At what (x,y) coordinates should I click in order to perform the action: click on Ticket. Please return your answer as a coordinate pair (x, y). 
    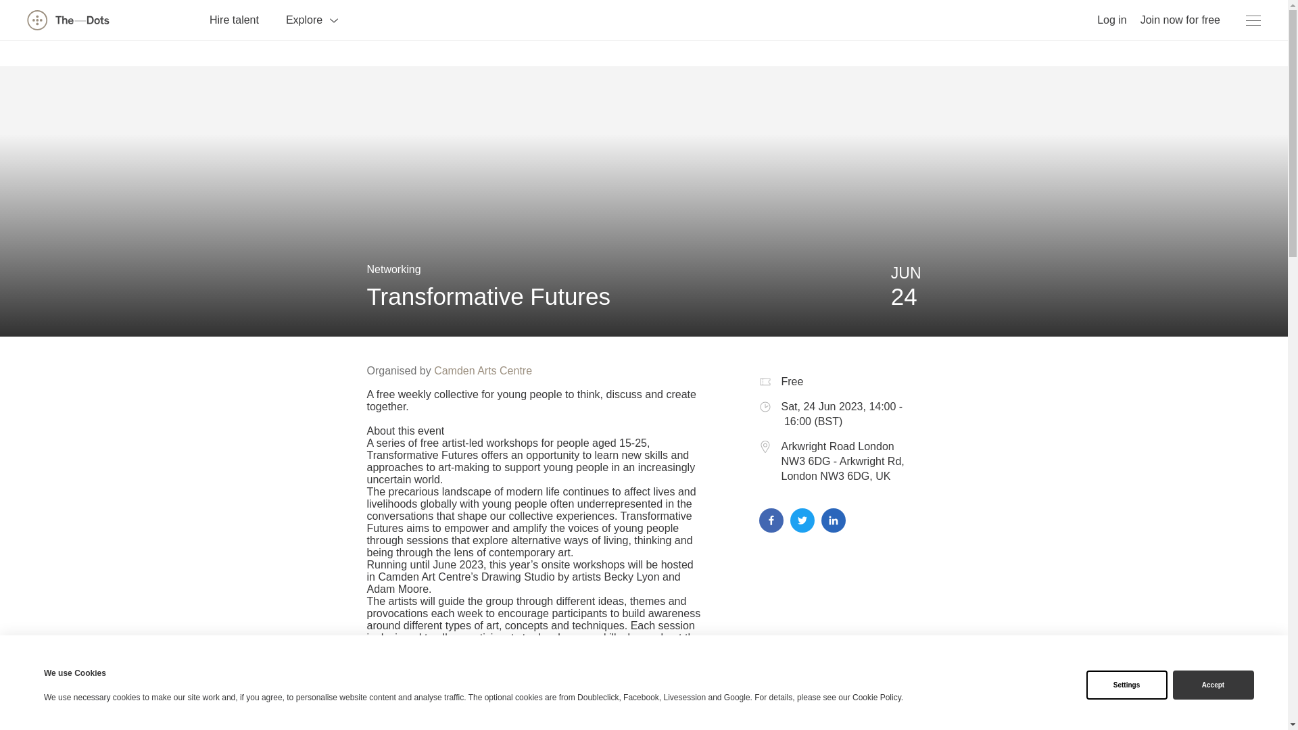
    Looking at the image, I should click on (764, 381).